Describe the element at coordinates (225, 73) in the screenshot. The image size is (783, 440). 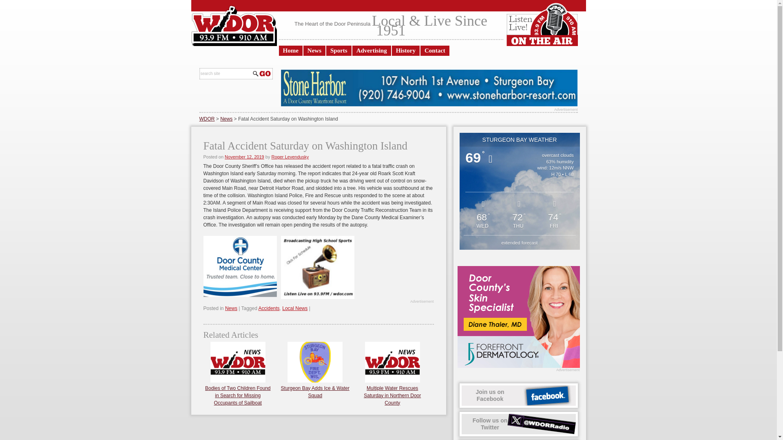
I see `search site` at that location.